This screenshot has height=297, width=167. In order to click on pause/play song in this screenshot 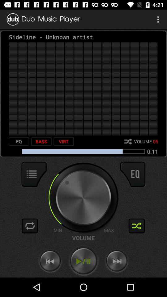, I will do `click(83, 261)`.